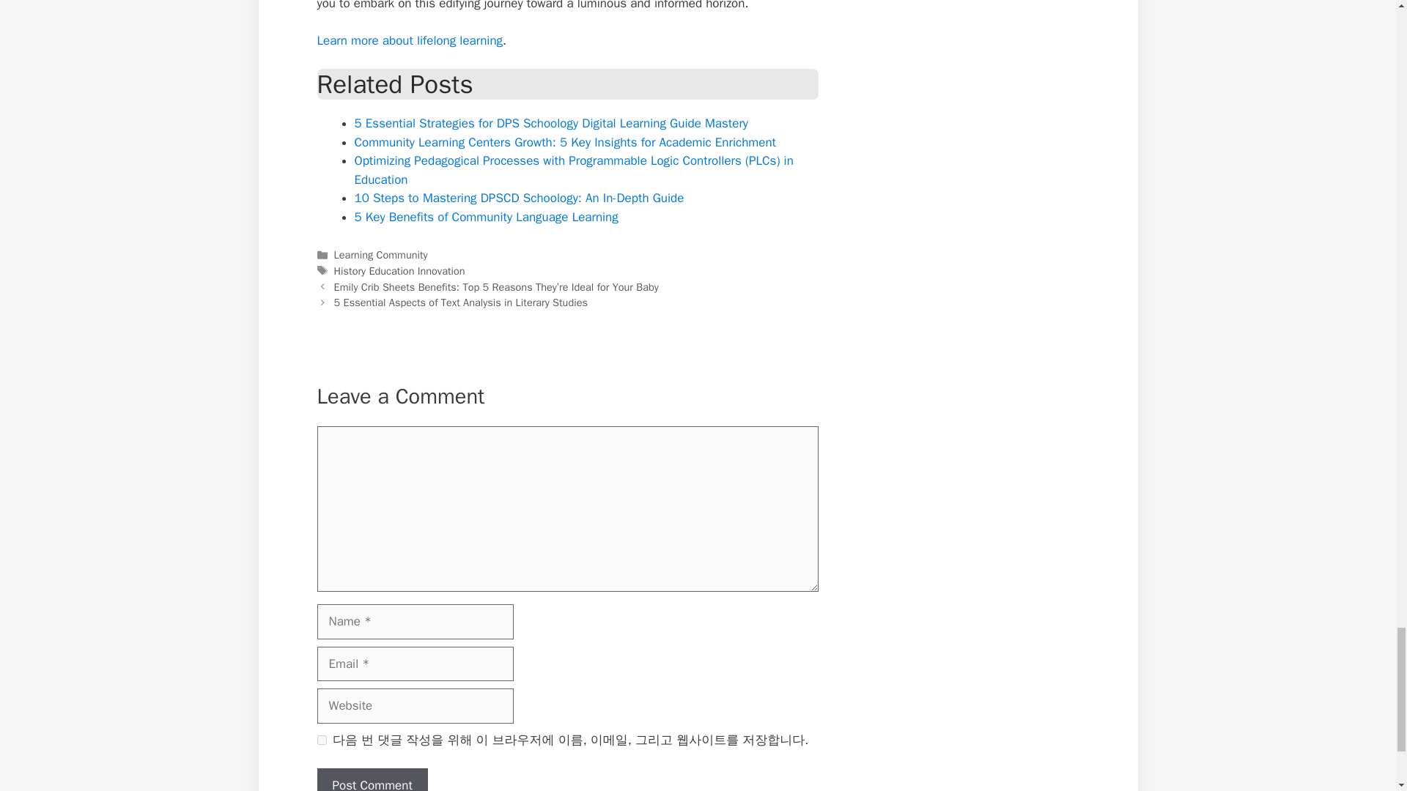 This screenshot has height=791, width=1407. What do you see at coordinates (519, 198) in the screenshot?
I see `10 Steps to Mastering DPSCD Schoology: An In-Depth Guide` at bounding box center [519, 198].